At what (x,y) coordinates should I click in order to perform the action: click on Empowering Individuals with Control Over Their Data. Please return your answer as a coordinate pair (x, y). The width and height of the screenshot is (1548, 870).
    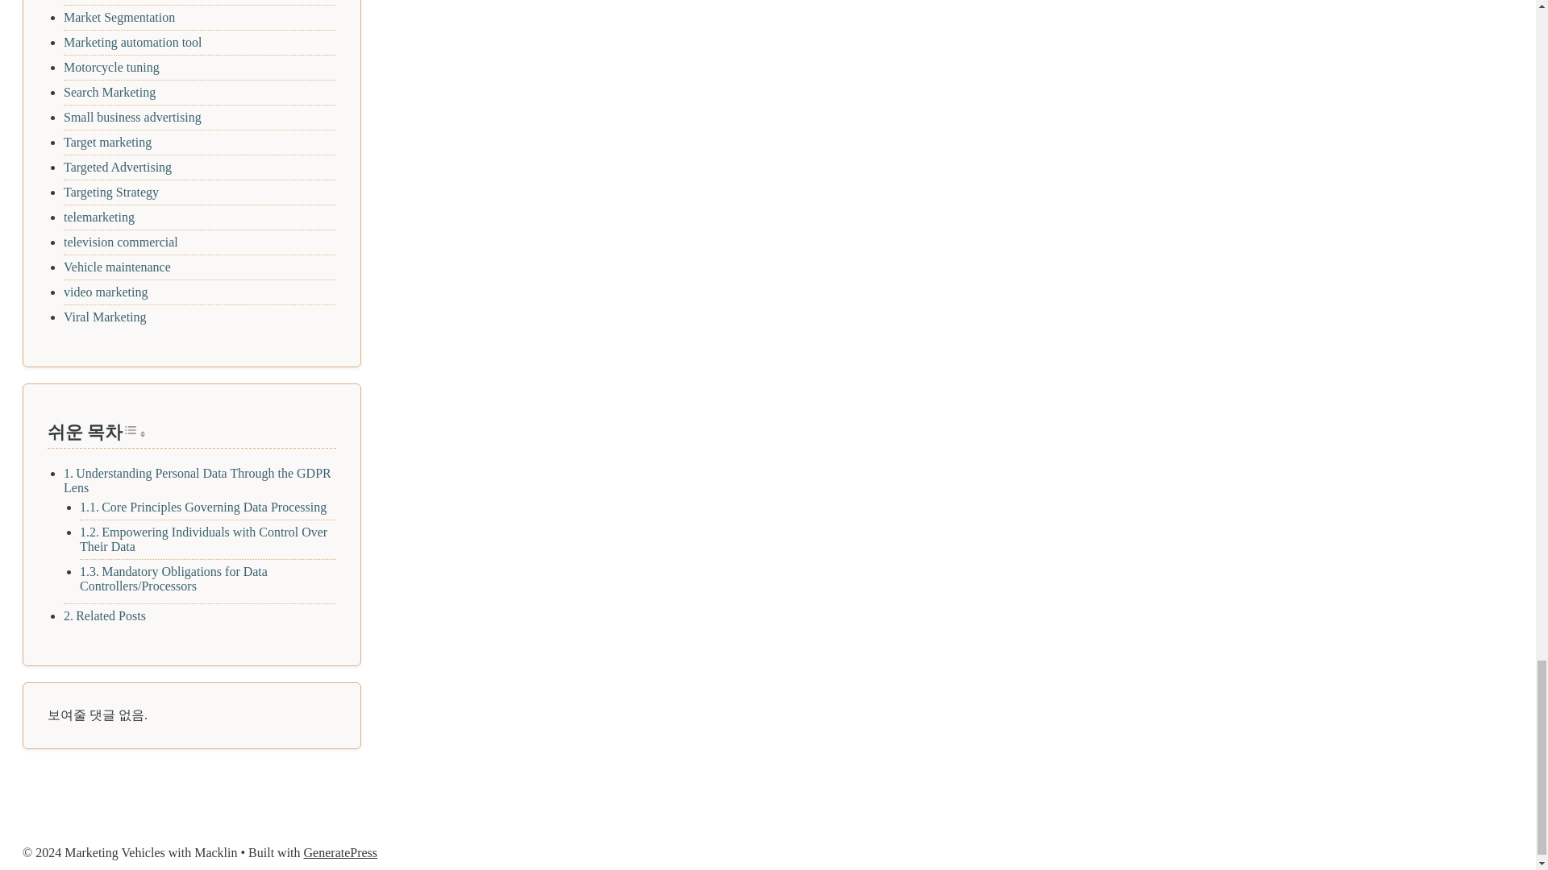
    Looking at the image, I should click on (203, 538).